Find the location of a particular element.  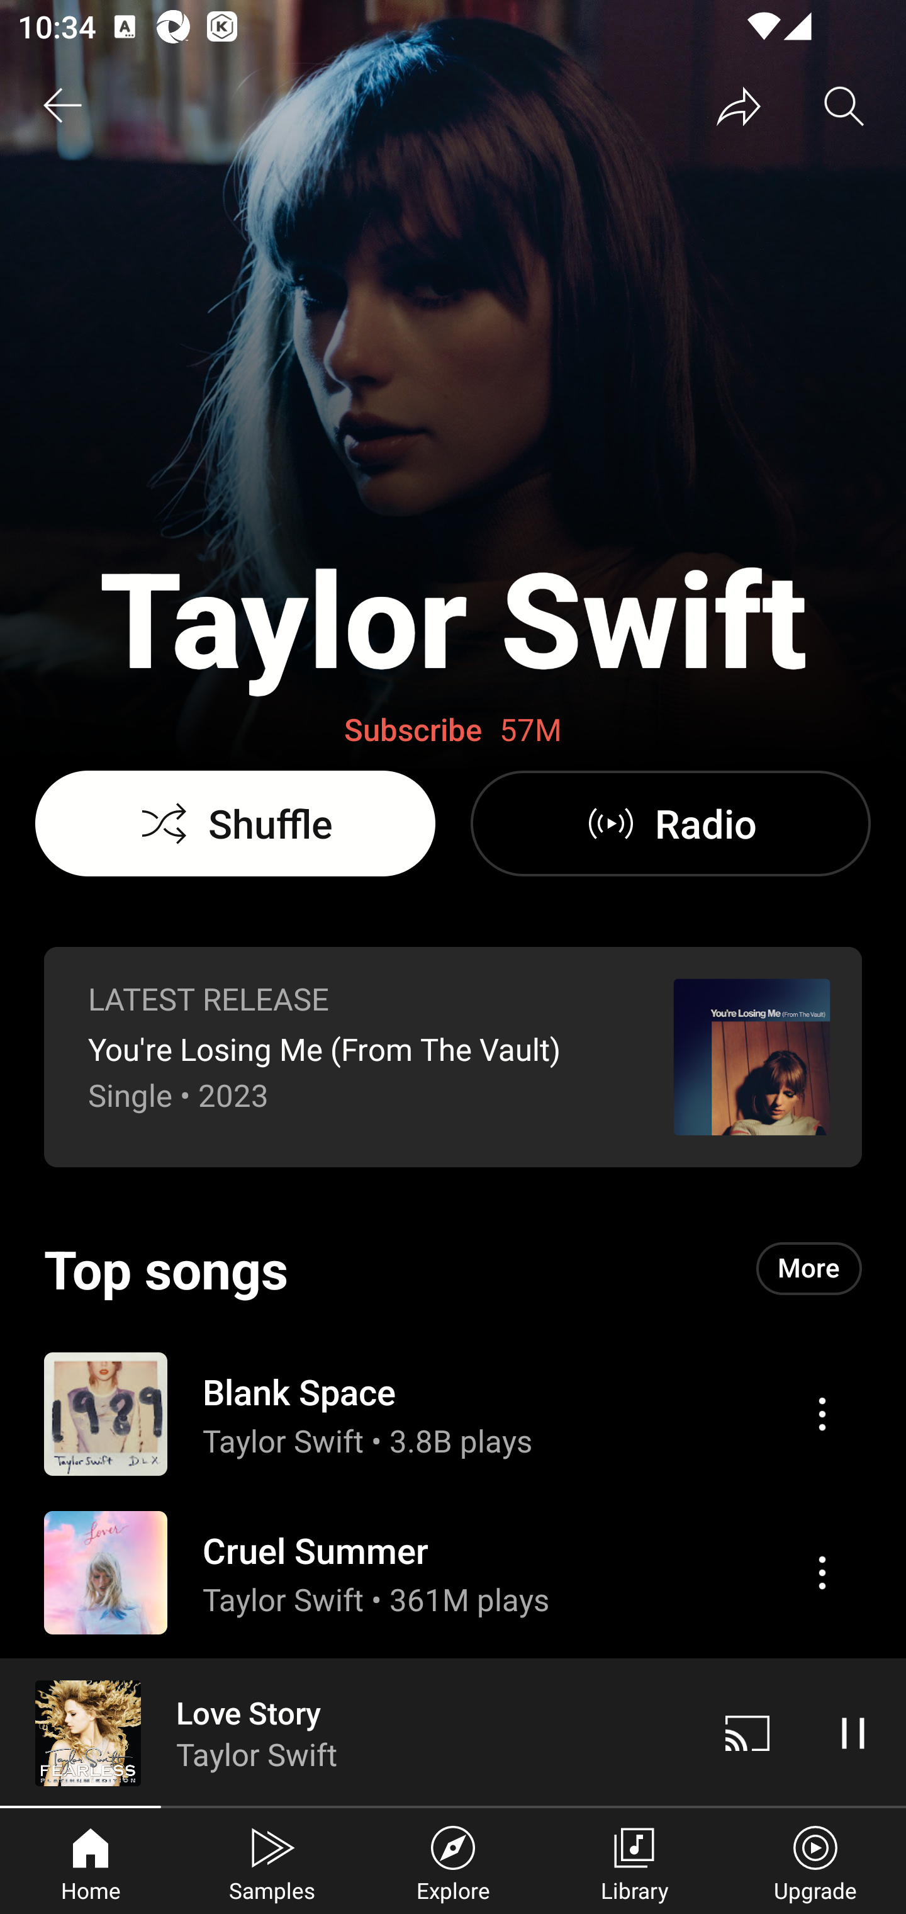

Love Story Taylor Swift is located at coordinates (347, 1733).